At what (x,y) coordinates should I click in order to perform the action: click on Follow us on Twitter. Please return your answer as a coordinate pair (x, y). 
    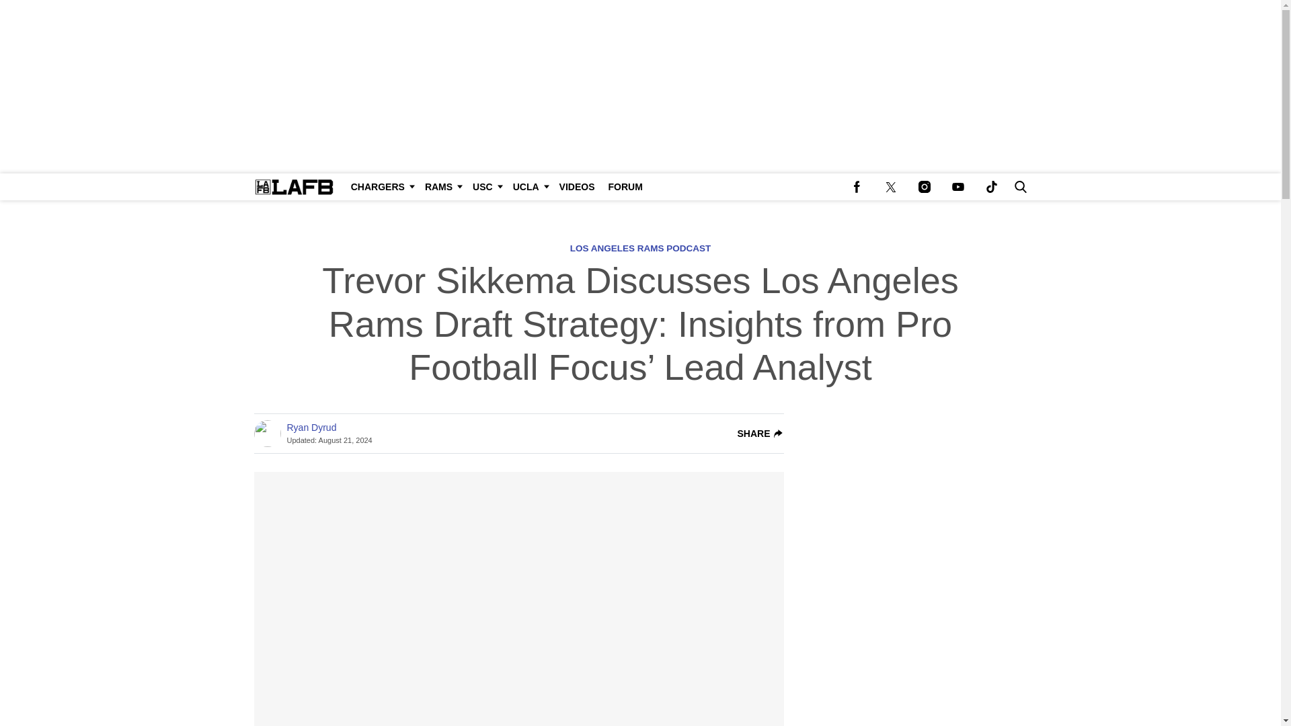
    Looking at the image, I should click on (890, 187).